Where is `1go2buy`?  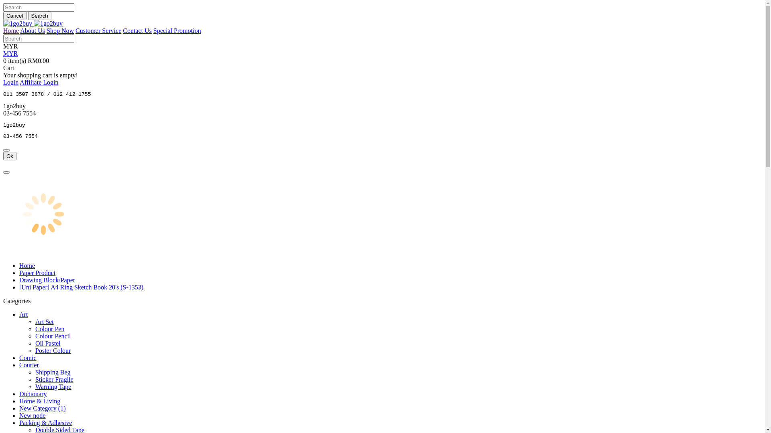
1go2buy is located at coordinates (48, 24).